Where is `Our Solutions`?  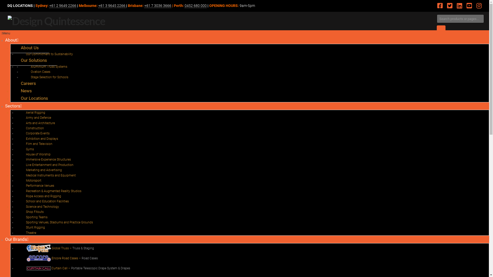
Our Solutions is located at coordinates (34, 61).